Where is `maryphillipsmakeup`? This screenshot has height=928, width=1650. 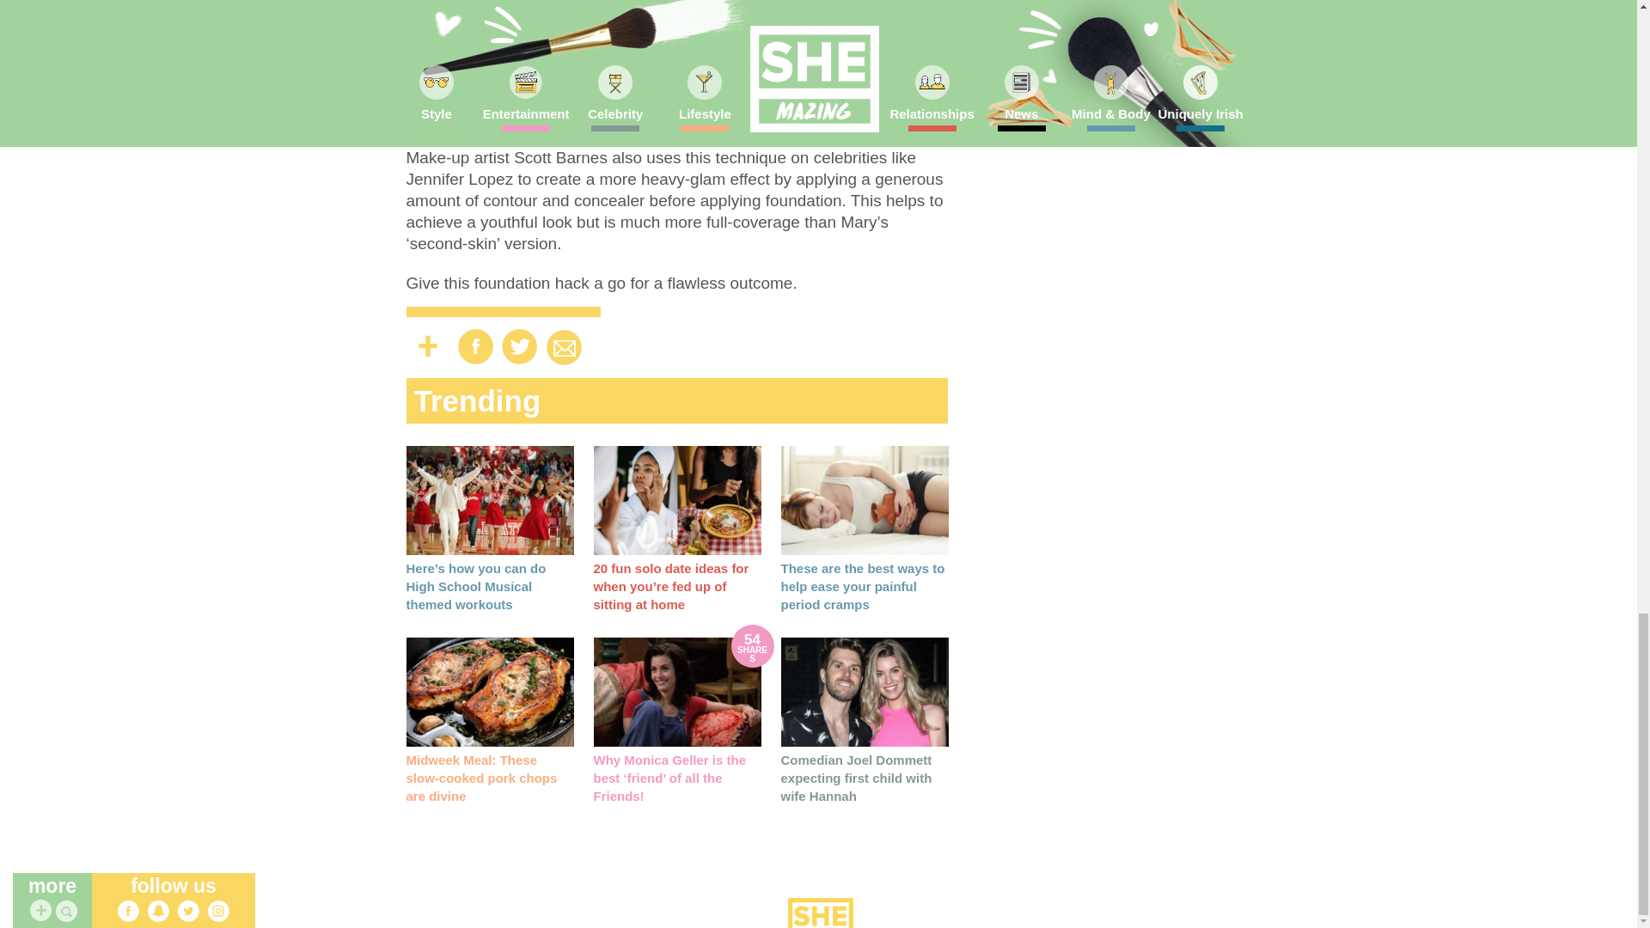
maryphillipsmakeup is located at coordinates (540, 65).